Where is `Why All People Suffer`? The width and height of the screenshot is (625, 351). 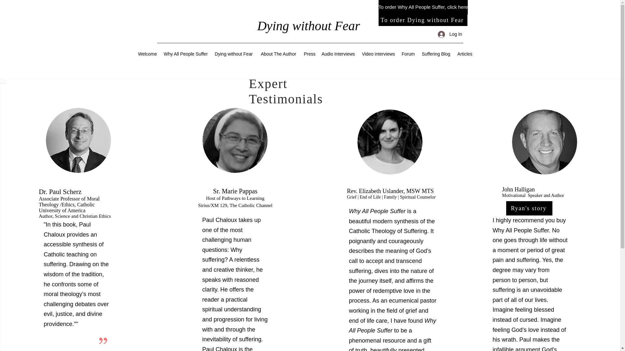 Why All People Suffer is located at coordinates (186, 54).